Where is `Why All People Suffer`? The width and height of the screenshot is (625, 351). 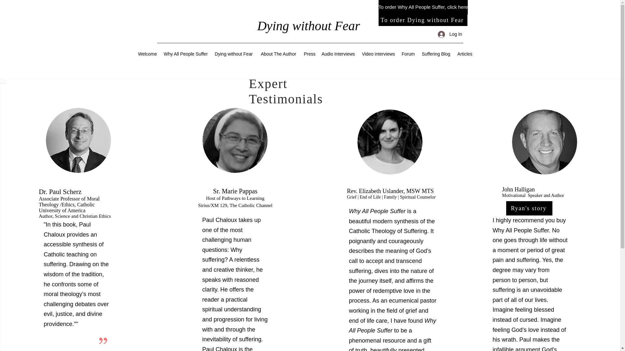 Why All People Suffer is located at coordinates (186, 54).